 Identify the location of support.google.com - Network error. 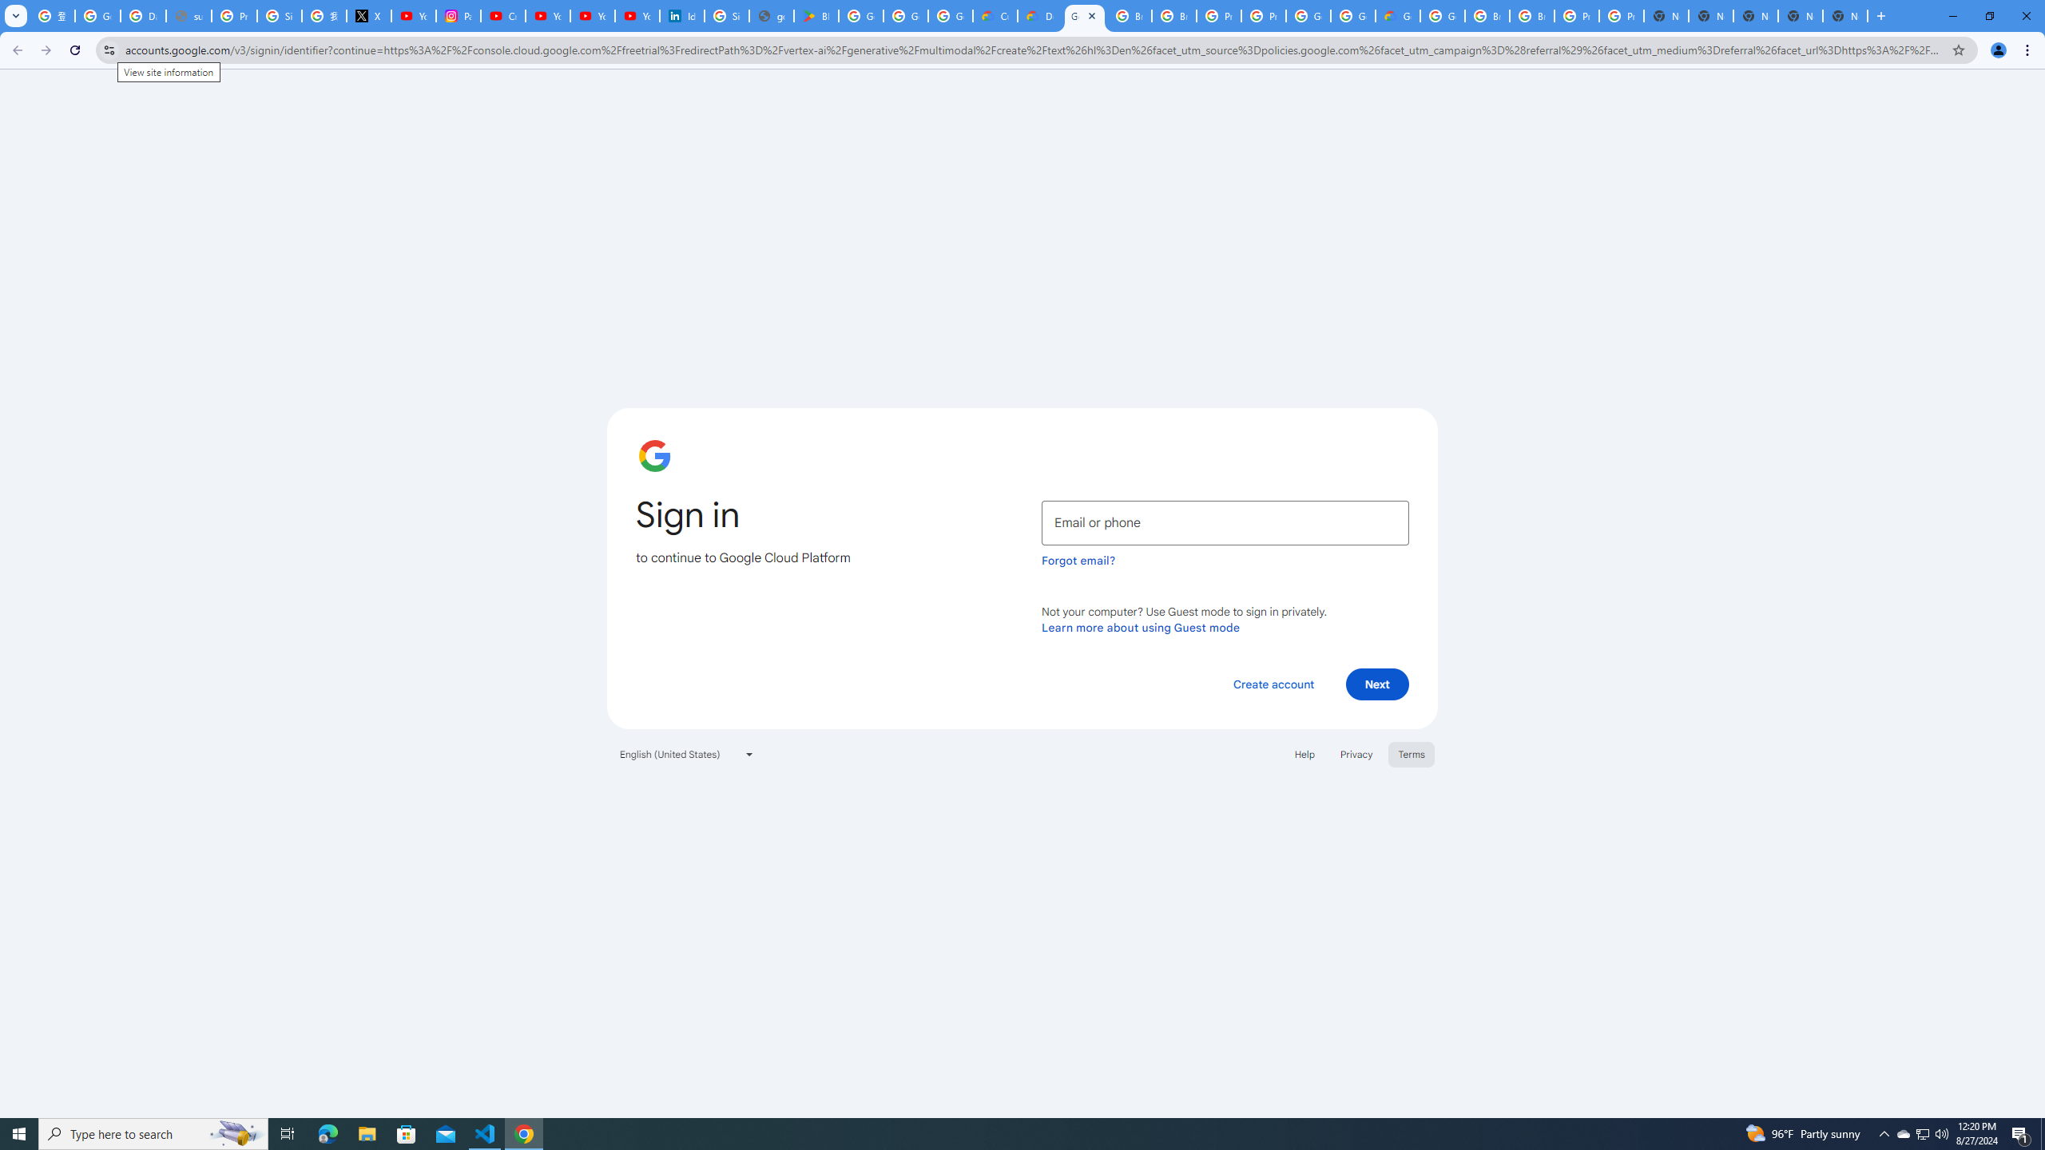
(189, 16).